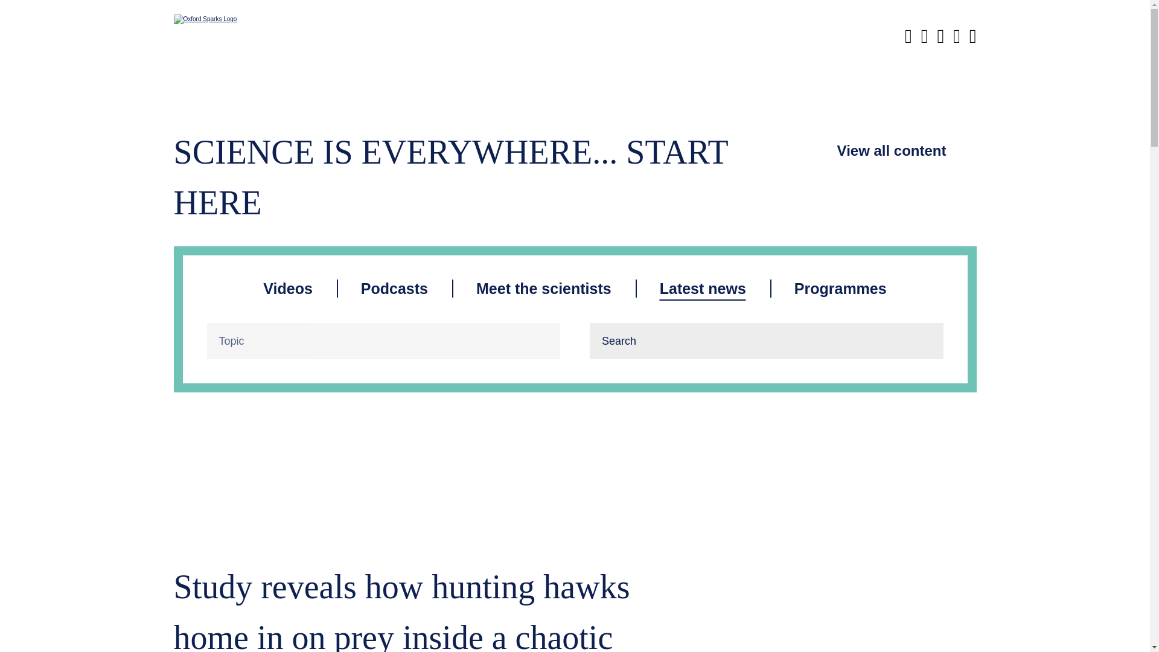 The width and height of the screenshot is (1159, 652). What do you see at coordinates (840, 289) in the screenshot?
I see `Programmes` at bounding box center [840, 289].